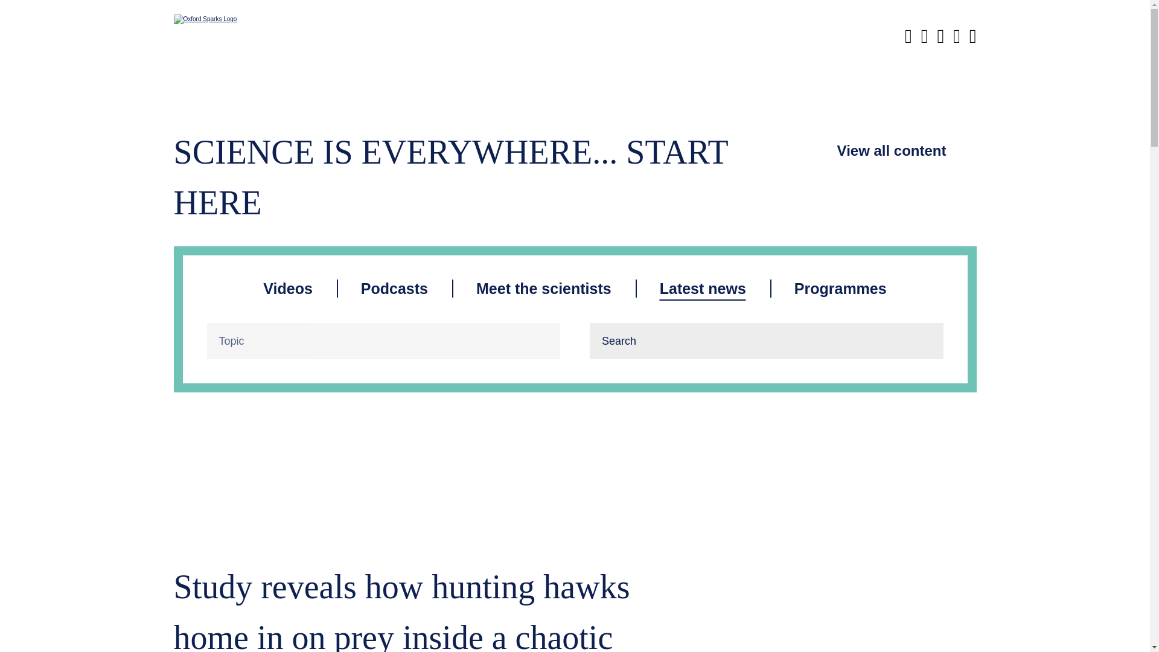 The width and height of the screenshot is (1159, 652). What do you see at coordinates (840, 289) in the screenshot?
I see `Programmes` at bounding box center [840, 289].